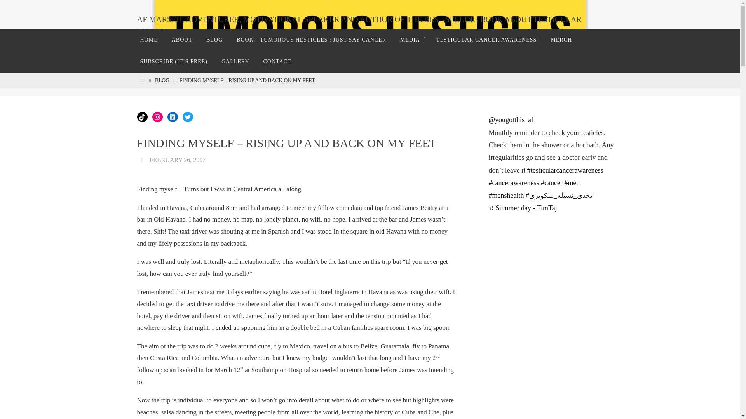  Describe the element at coordinates (141, 117) in the screenshot. I see `TikTok` at that location.